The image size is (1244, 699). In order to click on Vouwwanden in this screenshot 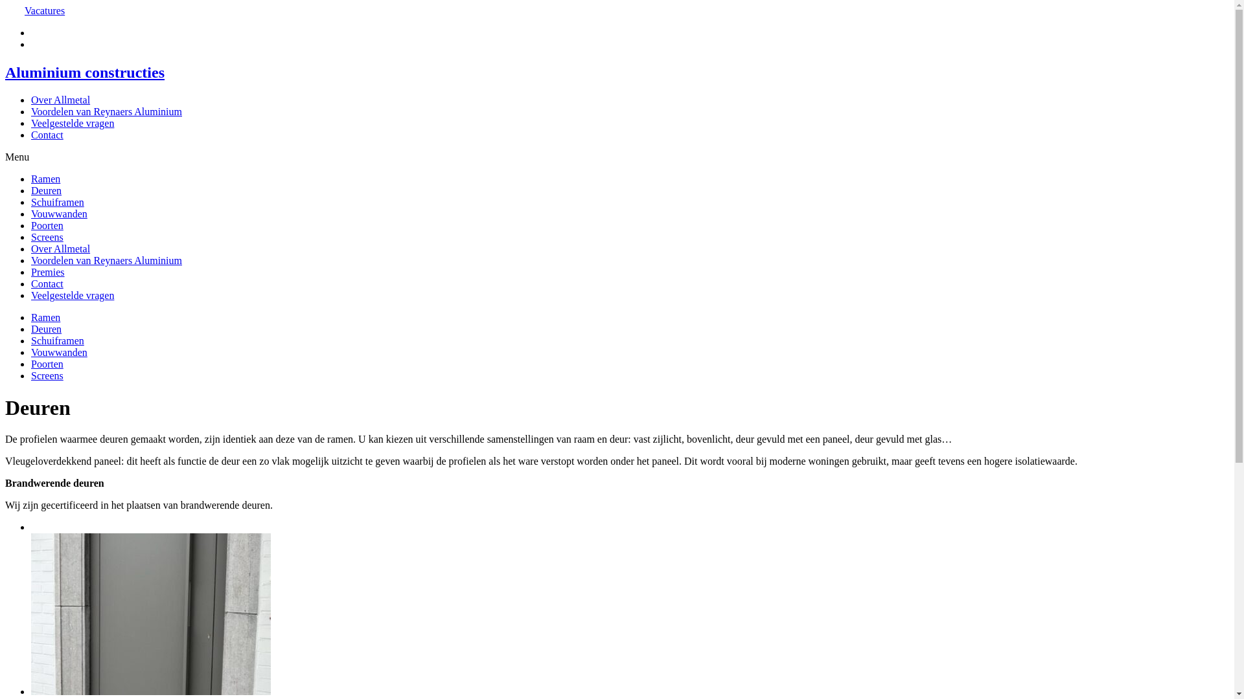, I will do `click(60, 214)`.